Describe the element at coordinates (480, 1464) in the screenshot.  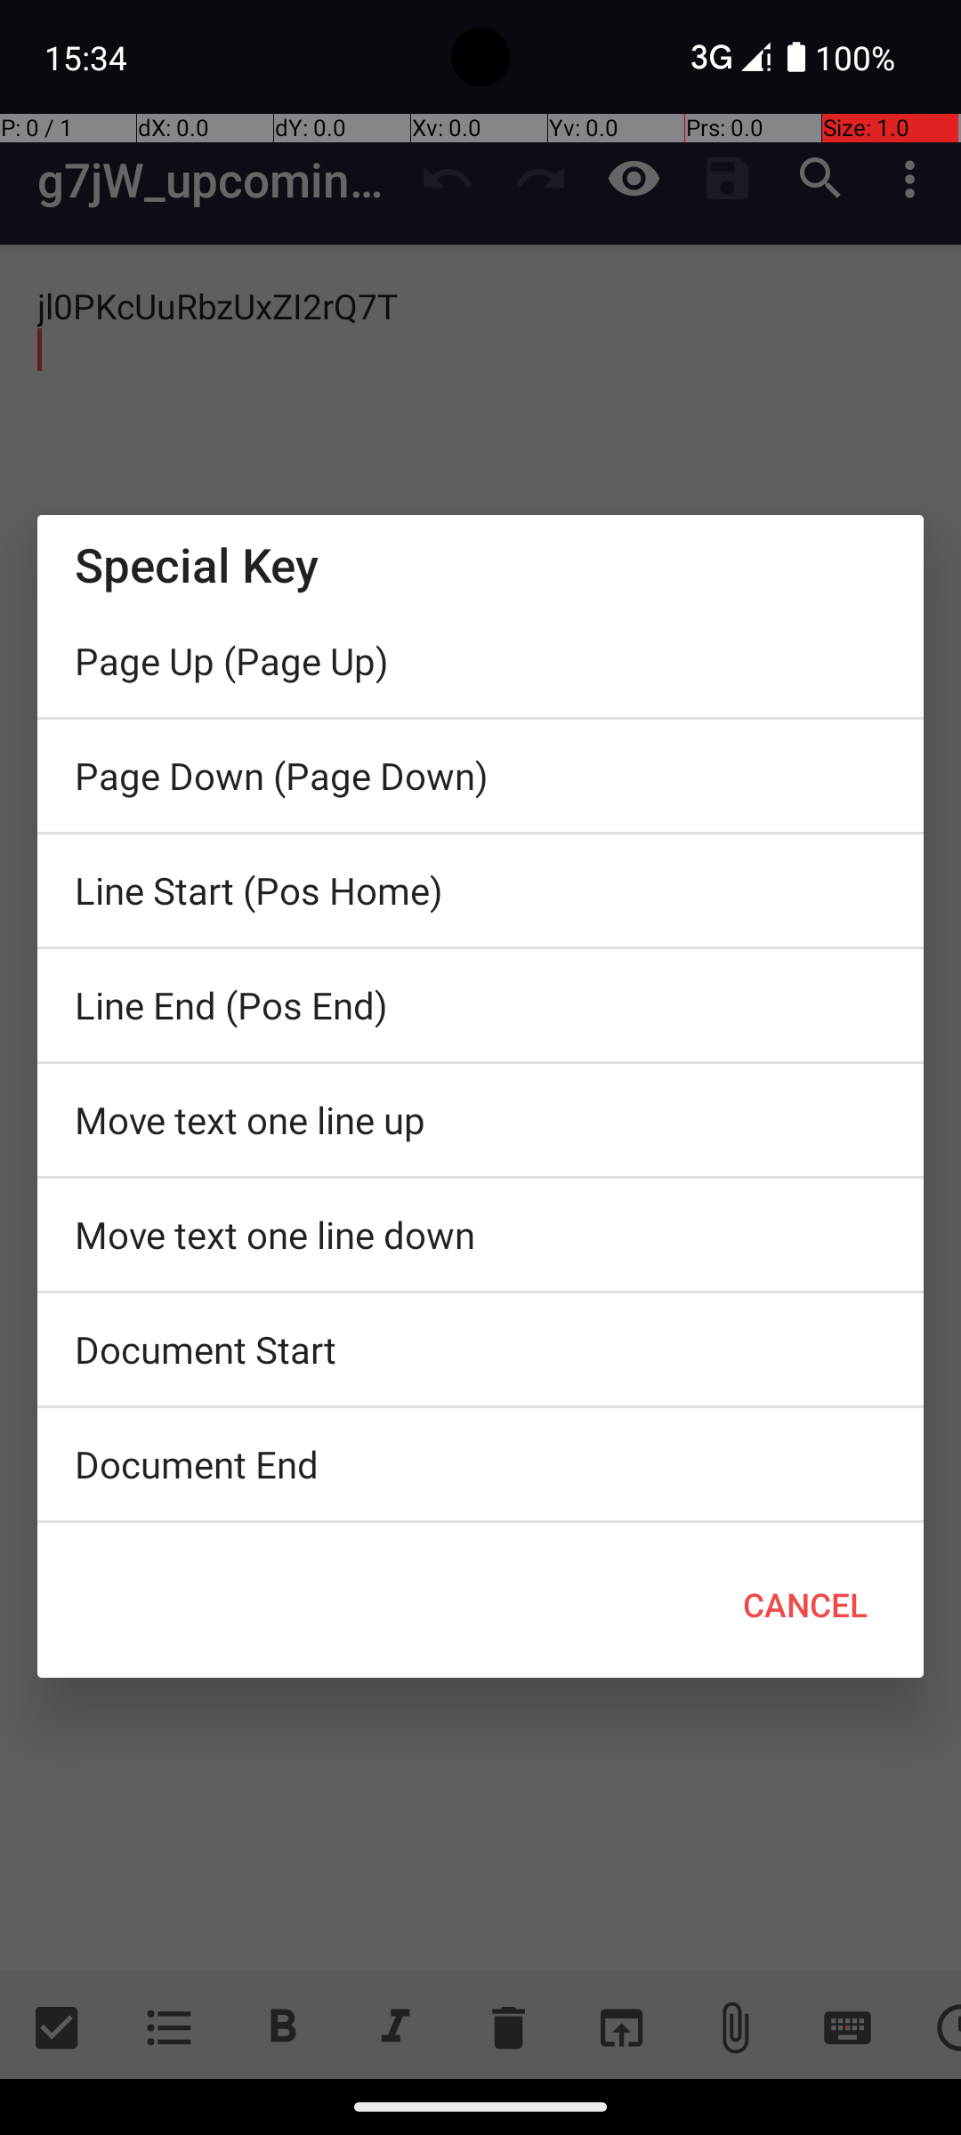
I see `Document End` at that location.